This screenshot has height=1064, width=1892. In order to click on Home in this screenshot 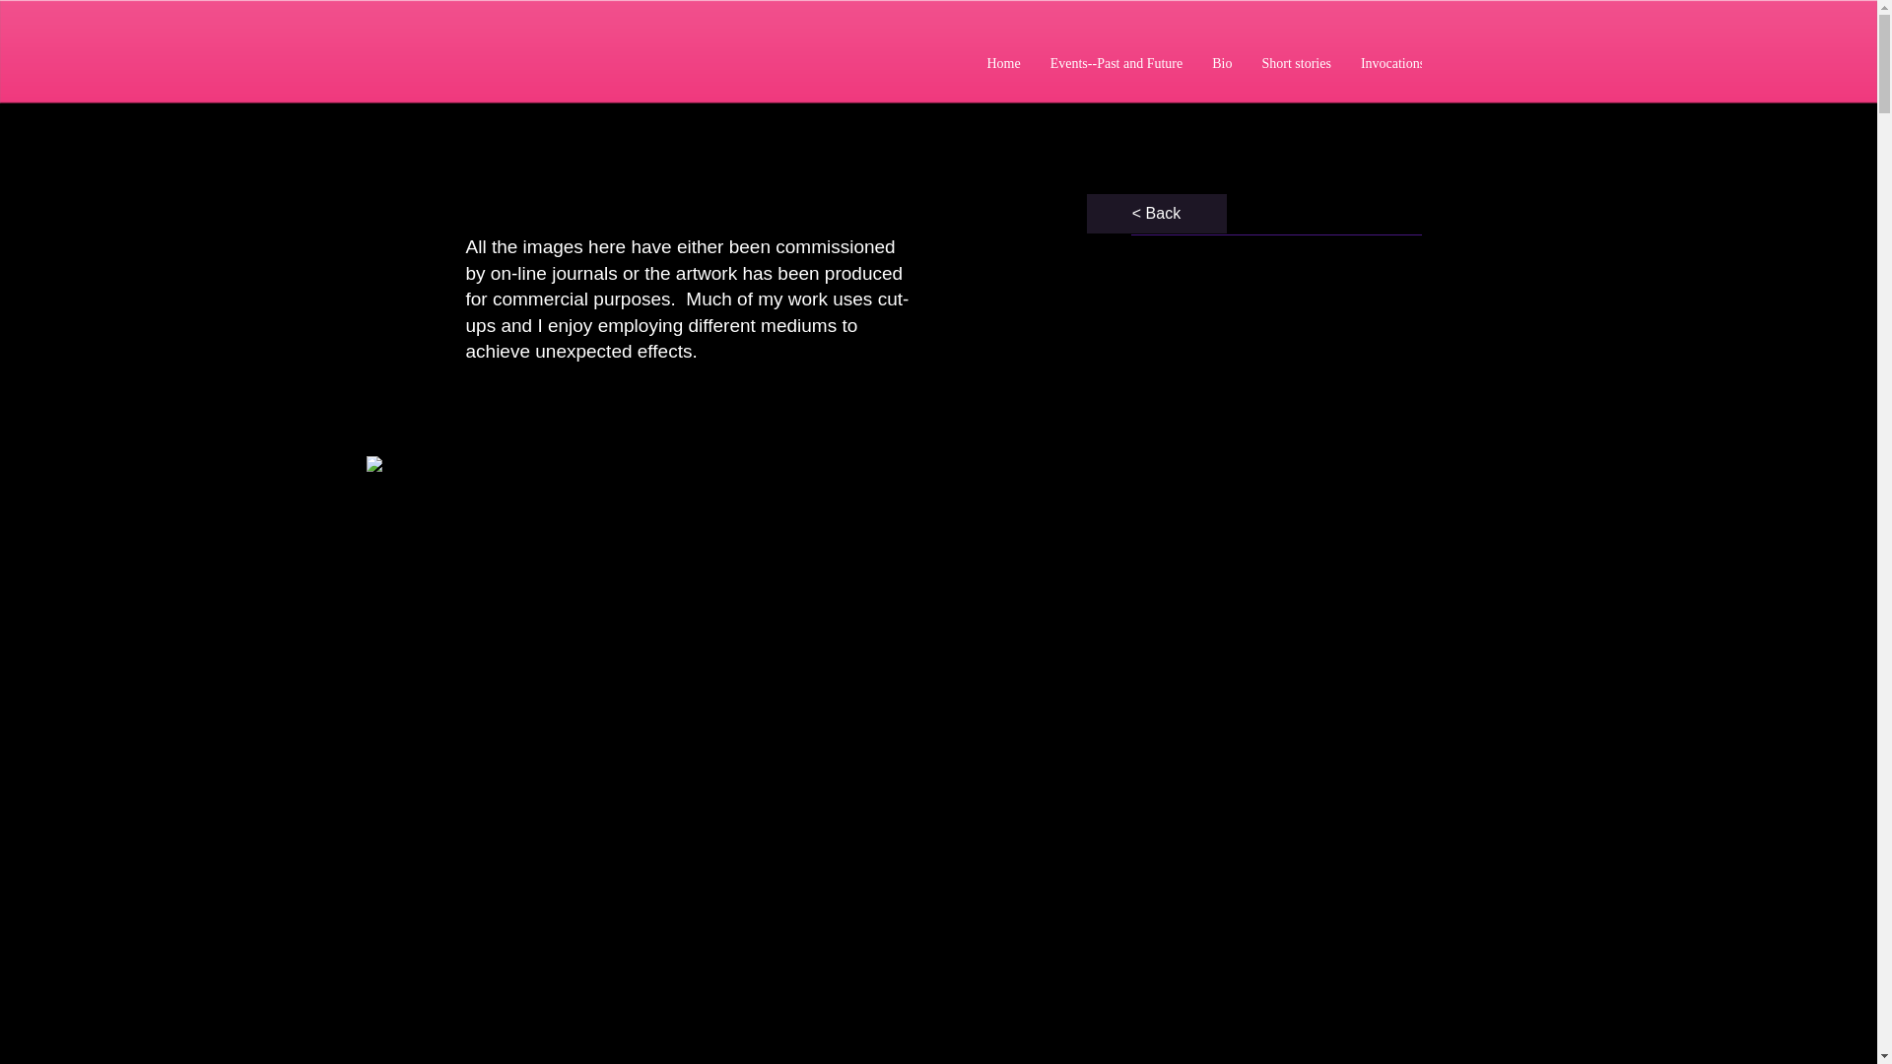, I will do `click(1003, 79)`.